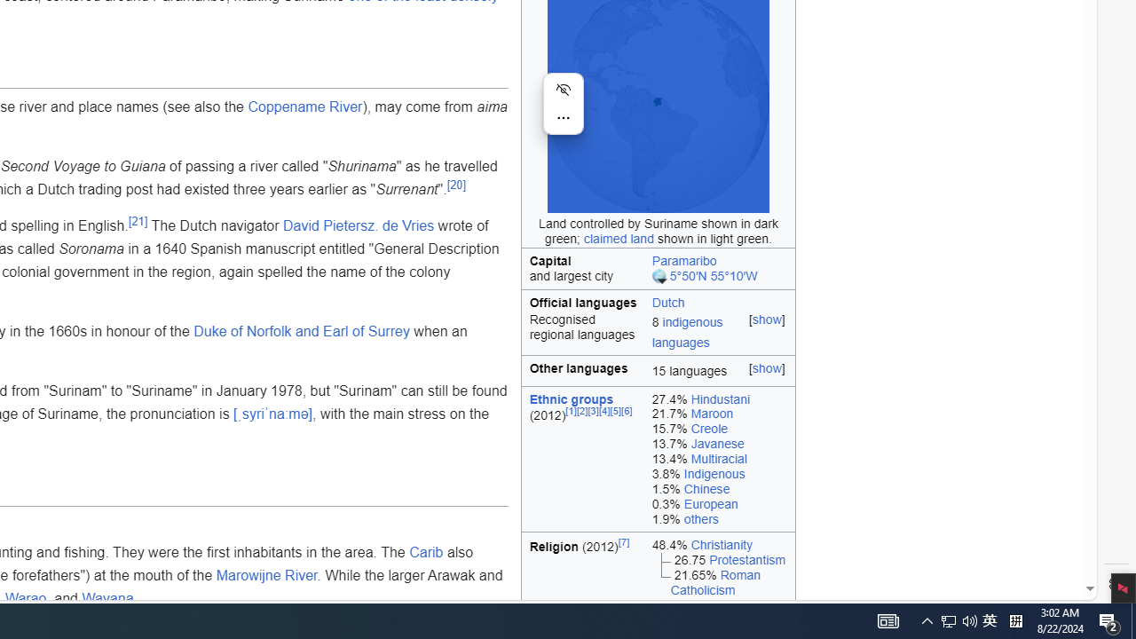 Image resolution: width=1136 pixels, height=639 pixels. I want to click on Hide menu, so click(563, 89).